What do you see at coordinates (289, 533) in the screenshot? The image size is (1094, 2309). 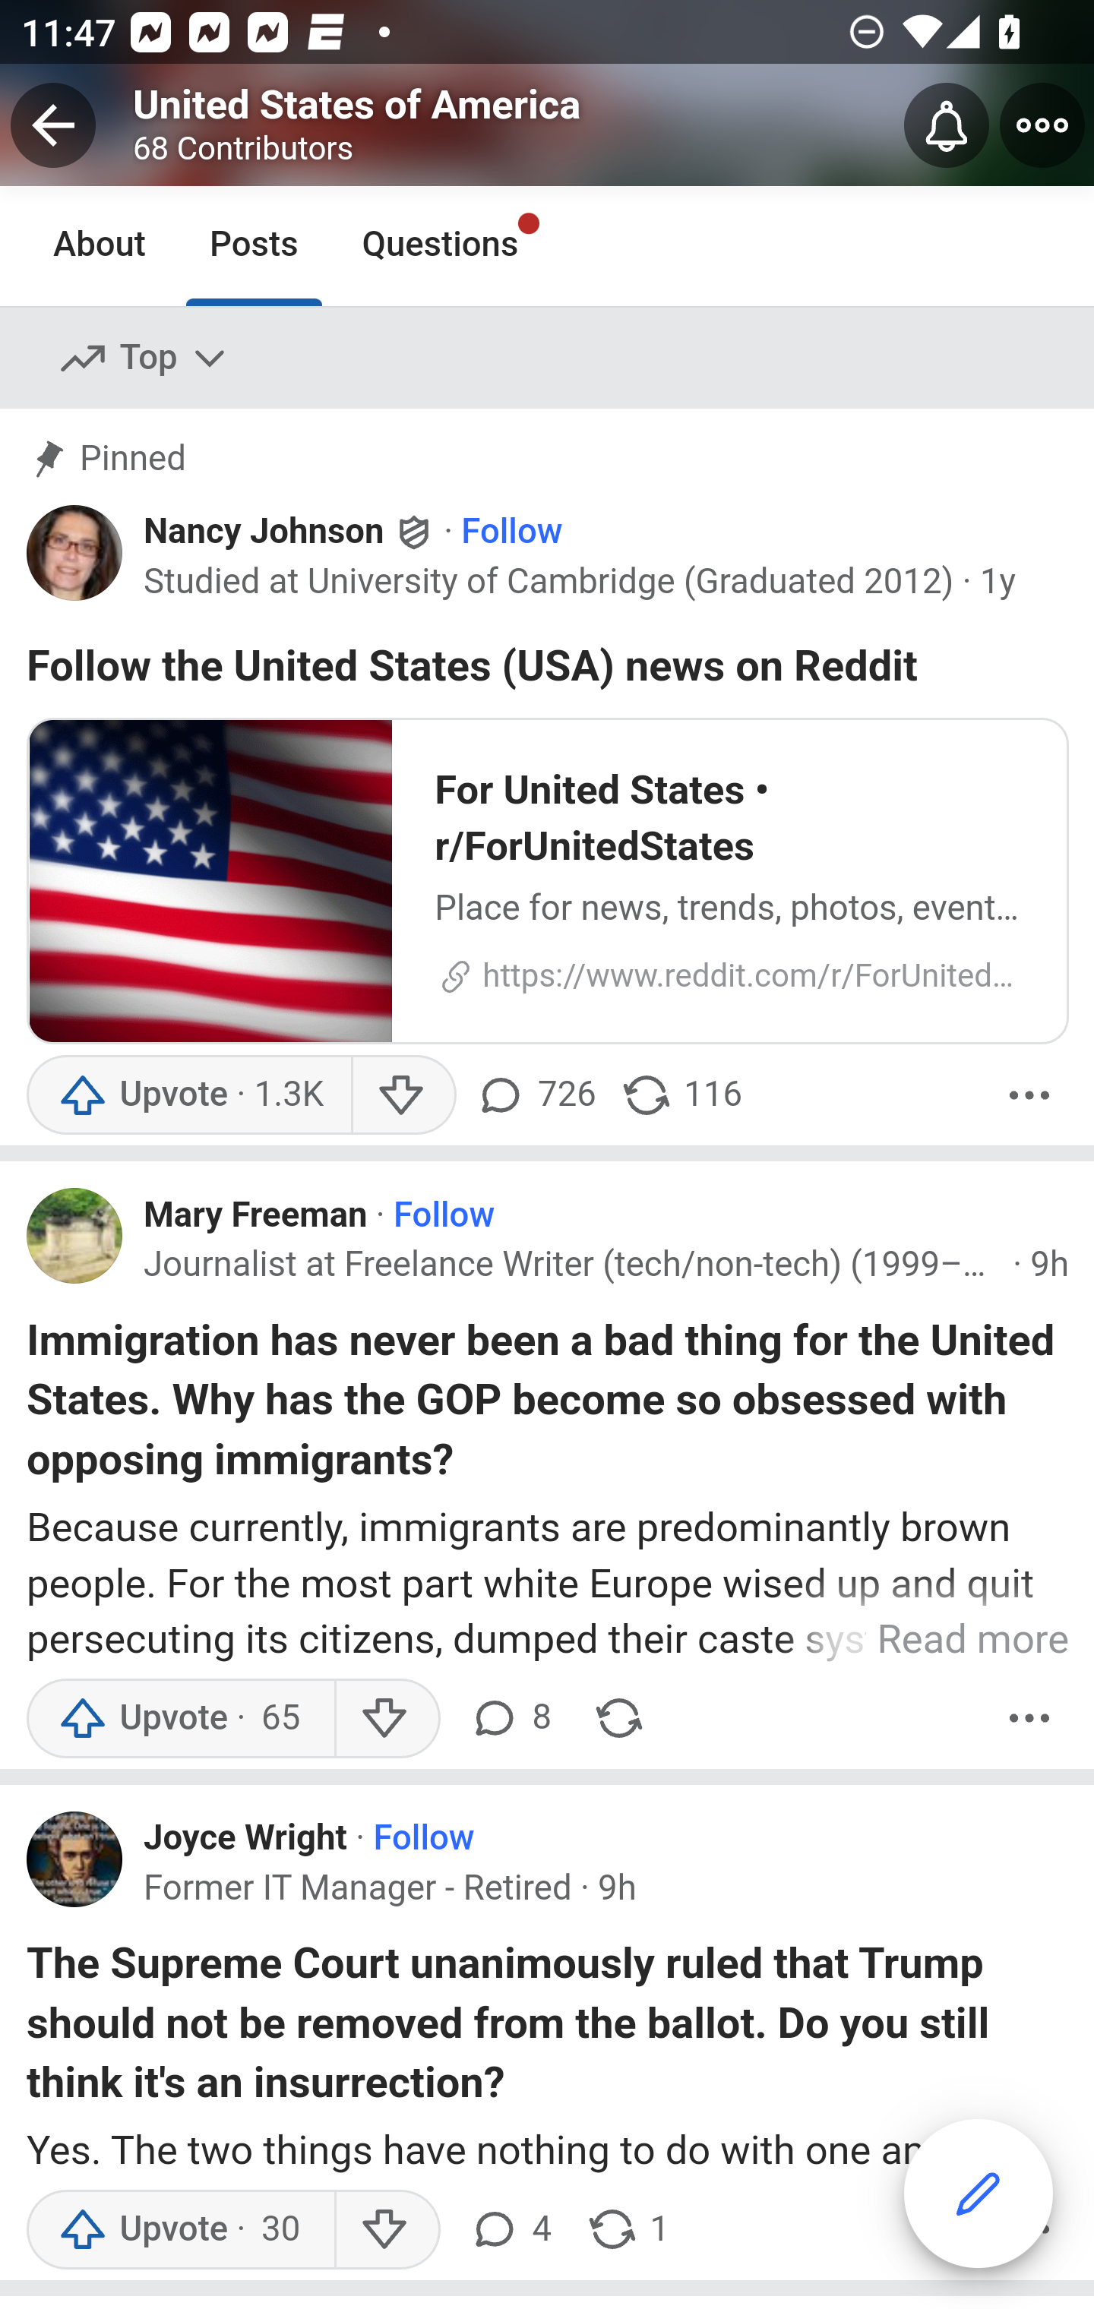 I see `Nancy Johnson Nancy Johnson  ` at bounding box center [289, 533].